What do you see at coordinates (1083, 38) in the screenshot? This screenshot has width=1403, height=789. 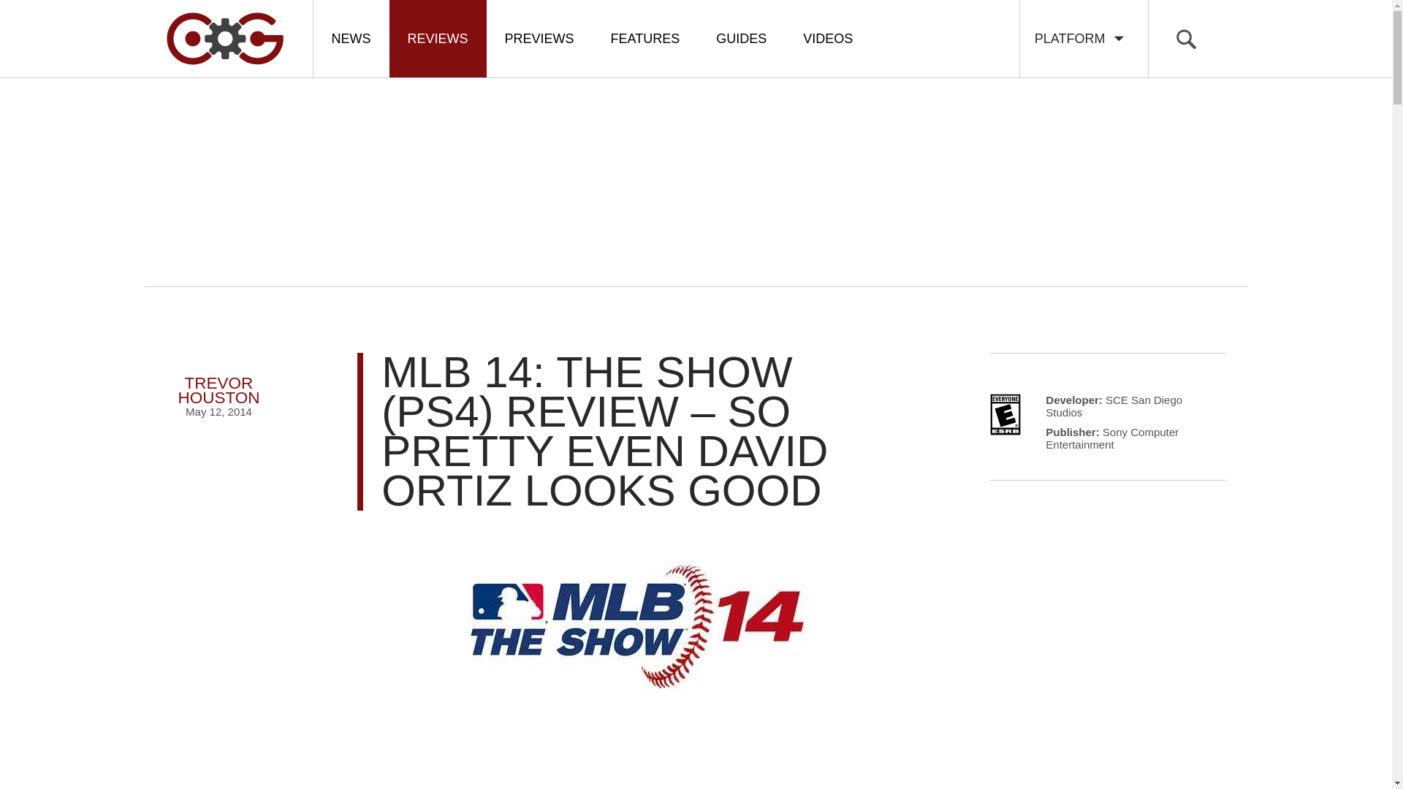 I see `PLATFORM  ` at bounding box center [1083, 38].